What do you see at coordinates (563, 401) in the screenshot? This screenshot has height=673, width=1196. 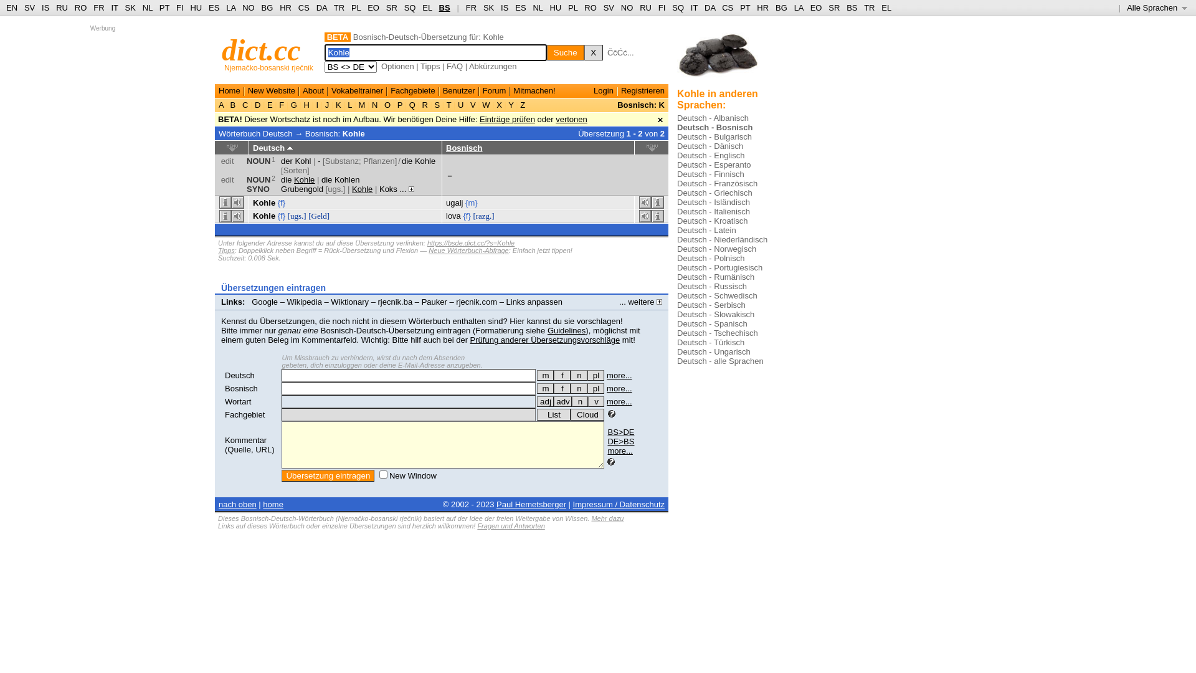 I see `adv` at bounding box center [563, 401].